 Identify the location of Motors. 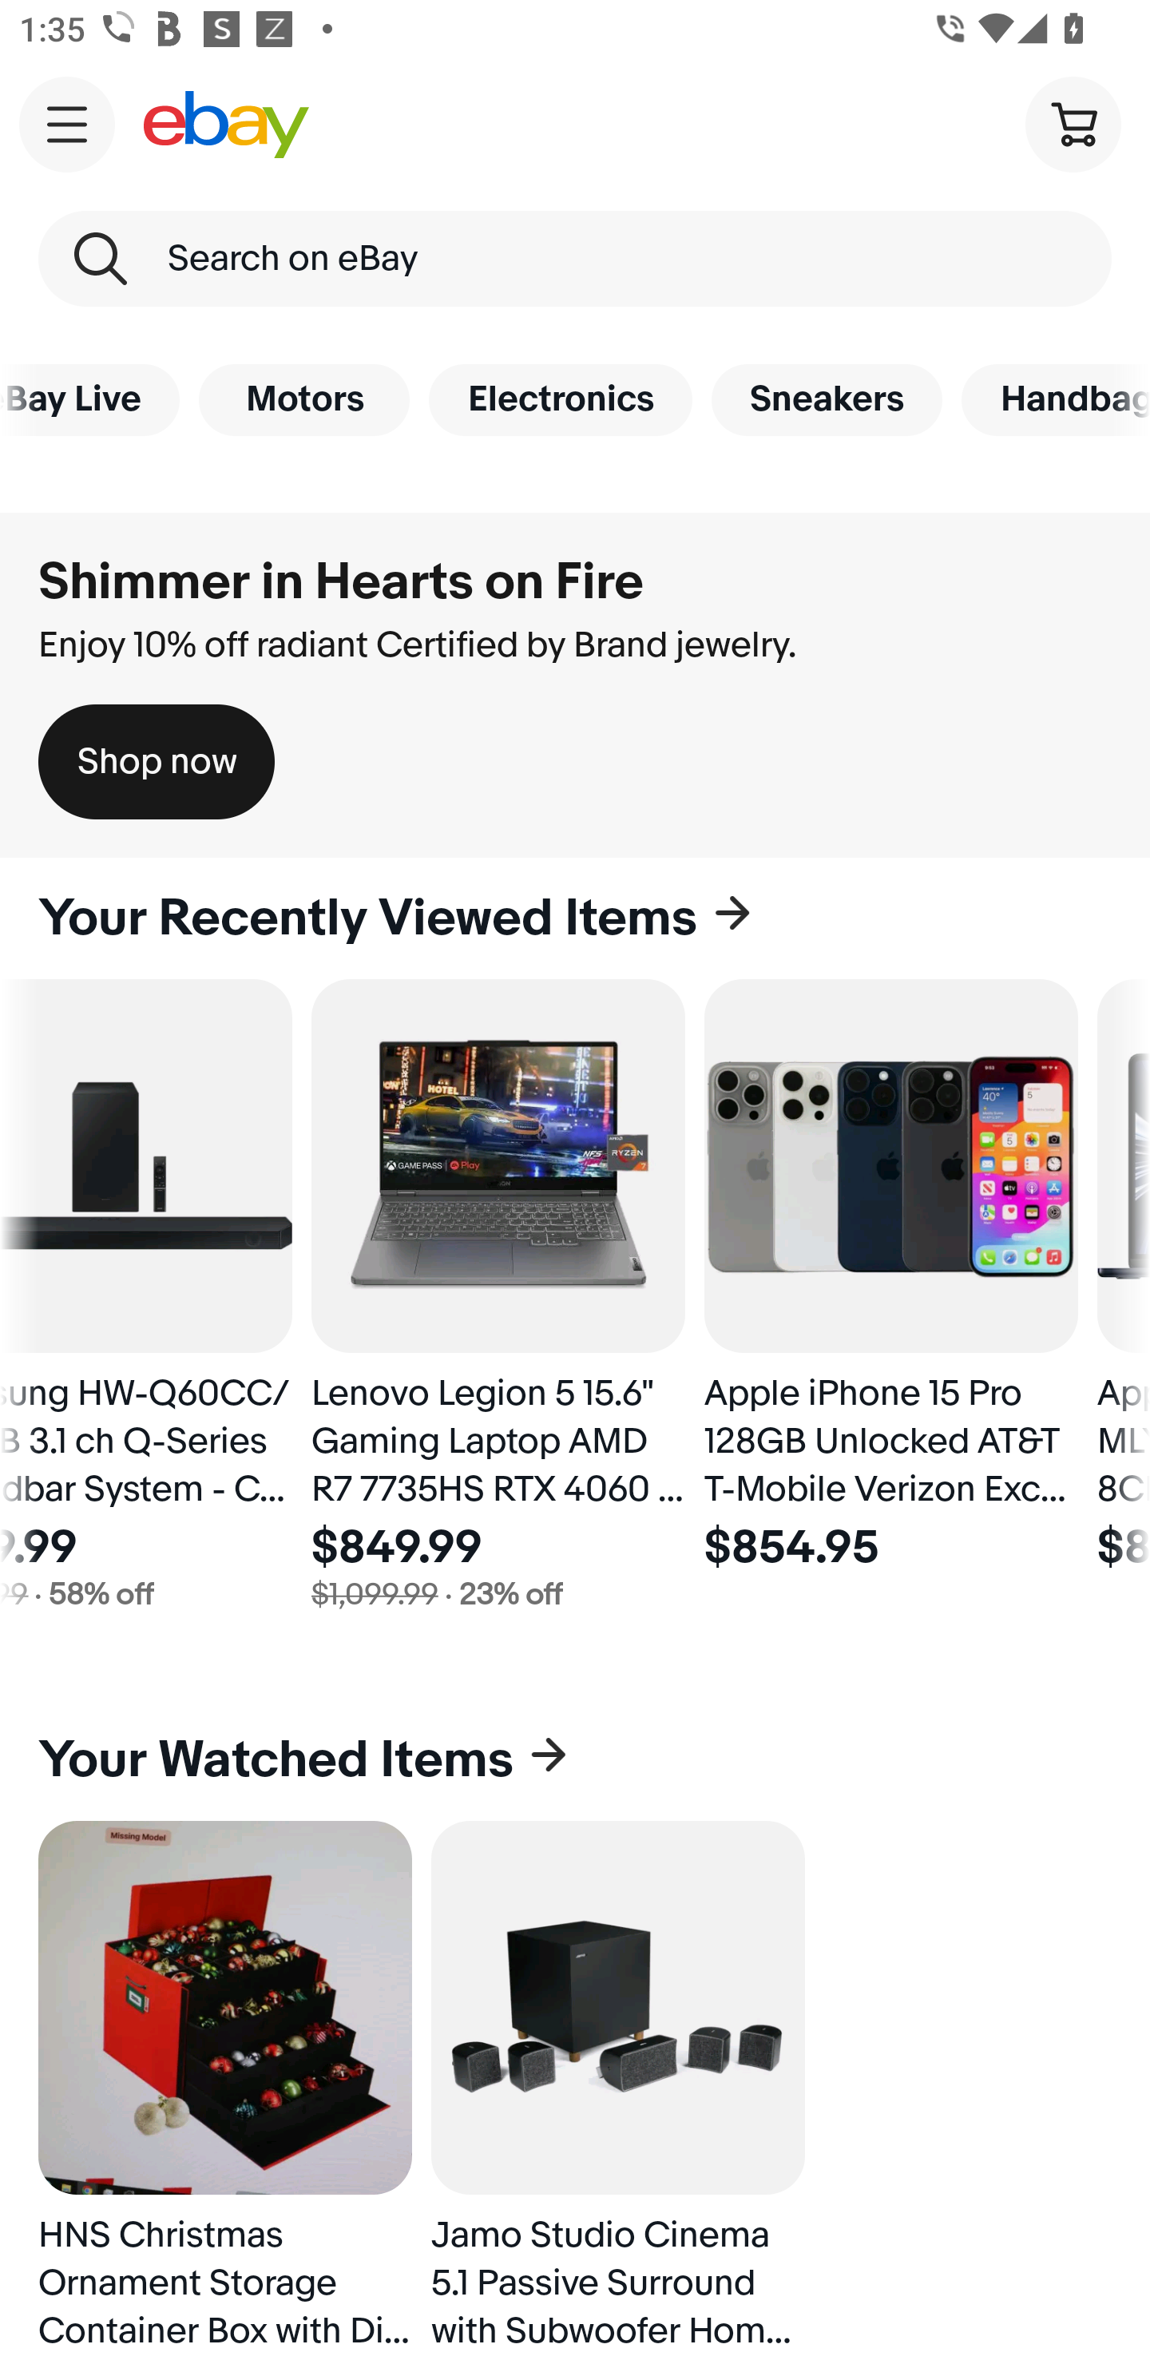
(303, 399).